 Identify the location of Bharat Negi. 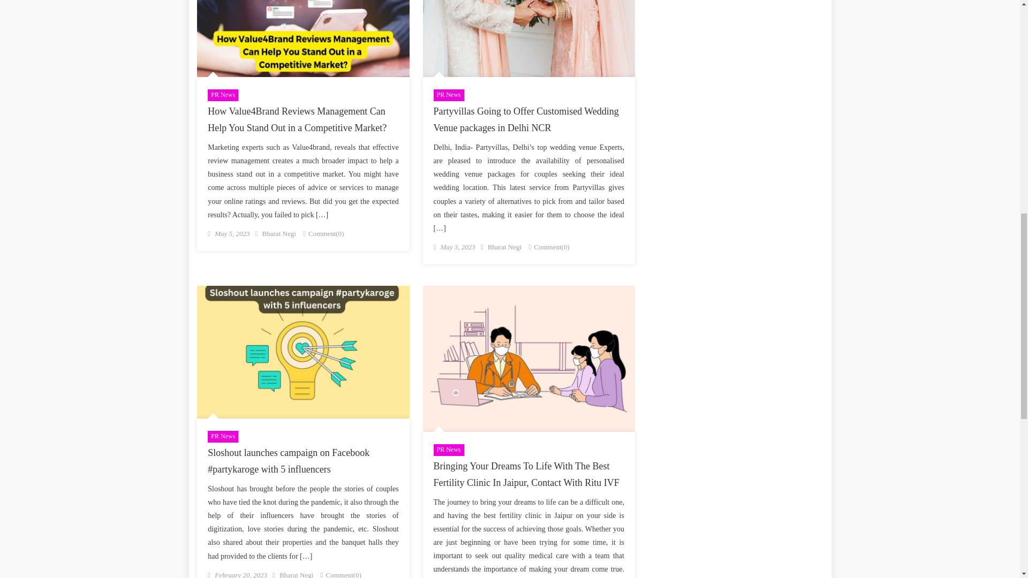
(504, 246).